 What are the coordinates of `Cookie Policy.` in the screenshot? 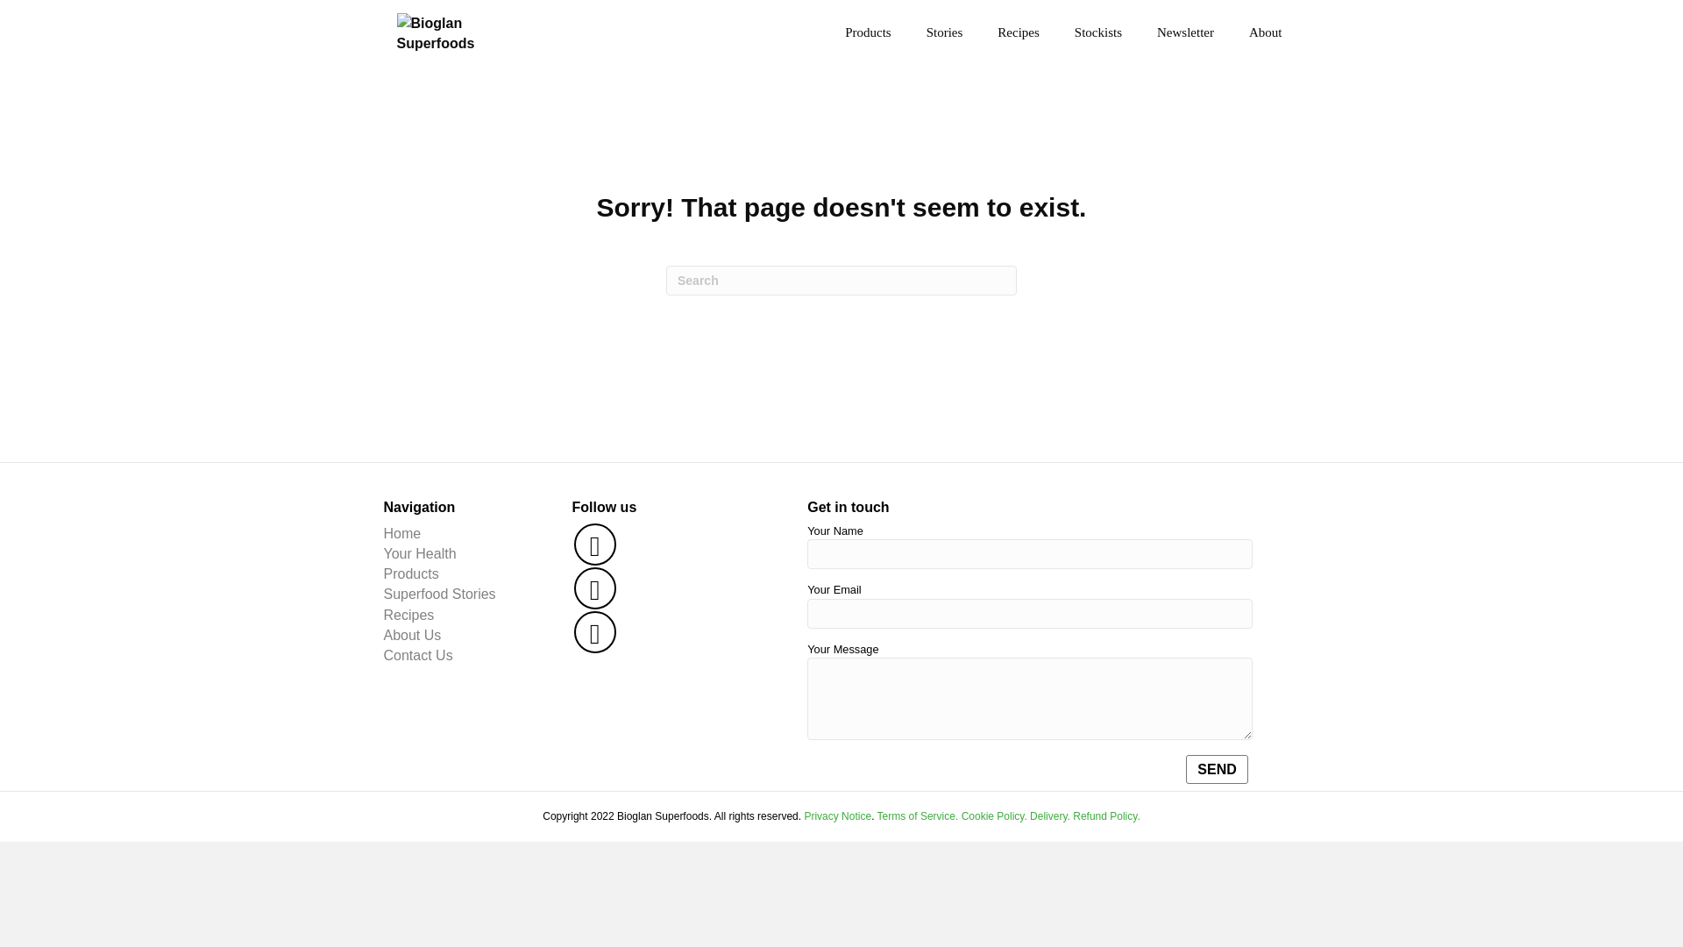 It's located at (994, 816).